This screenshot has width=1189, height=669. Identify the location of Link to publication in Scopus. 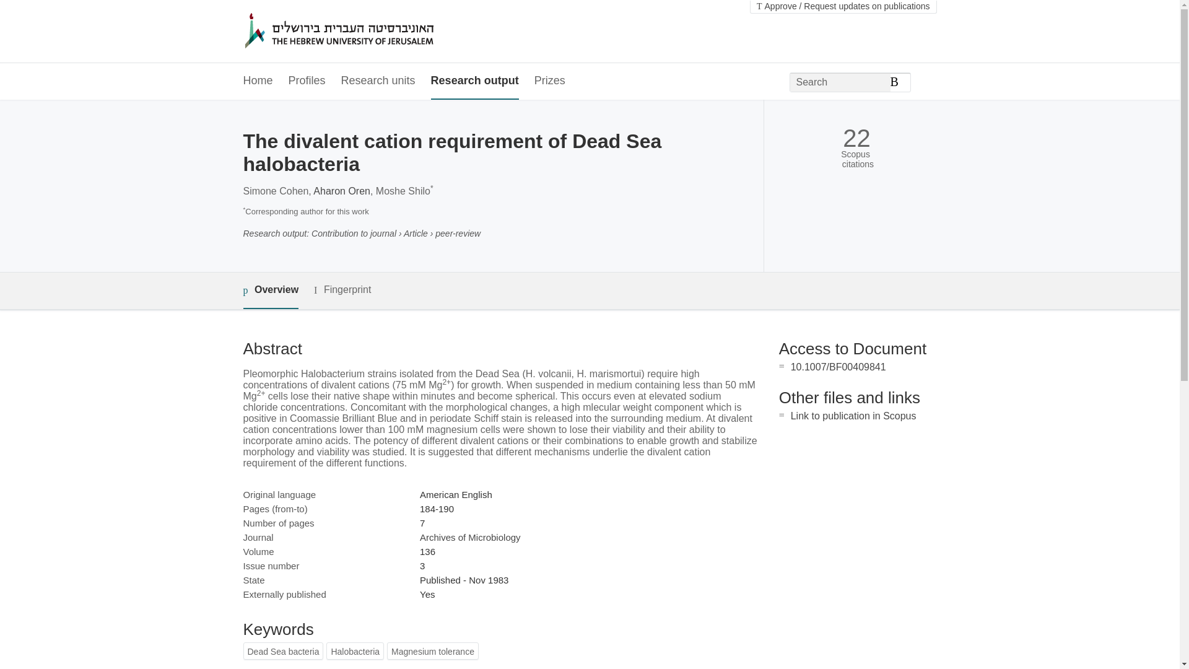
(853, 416).